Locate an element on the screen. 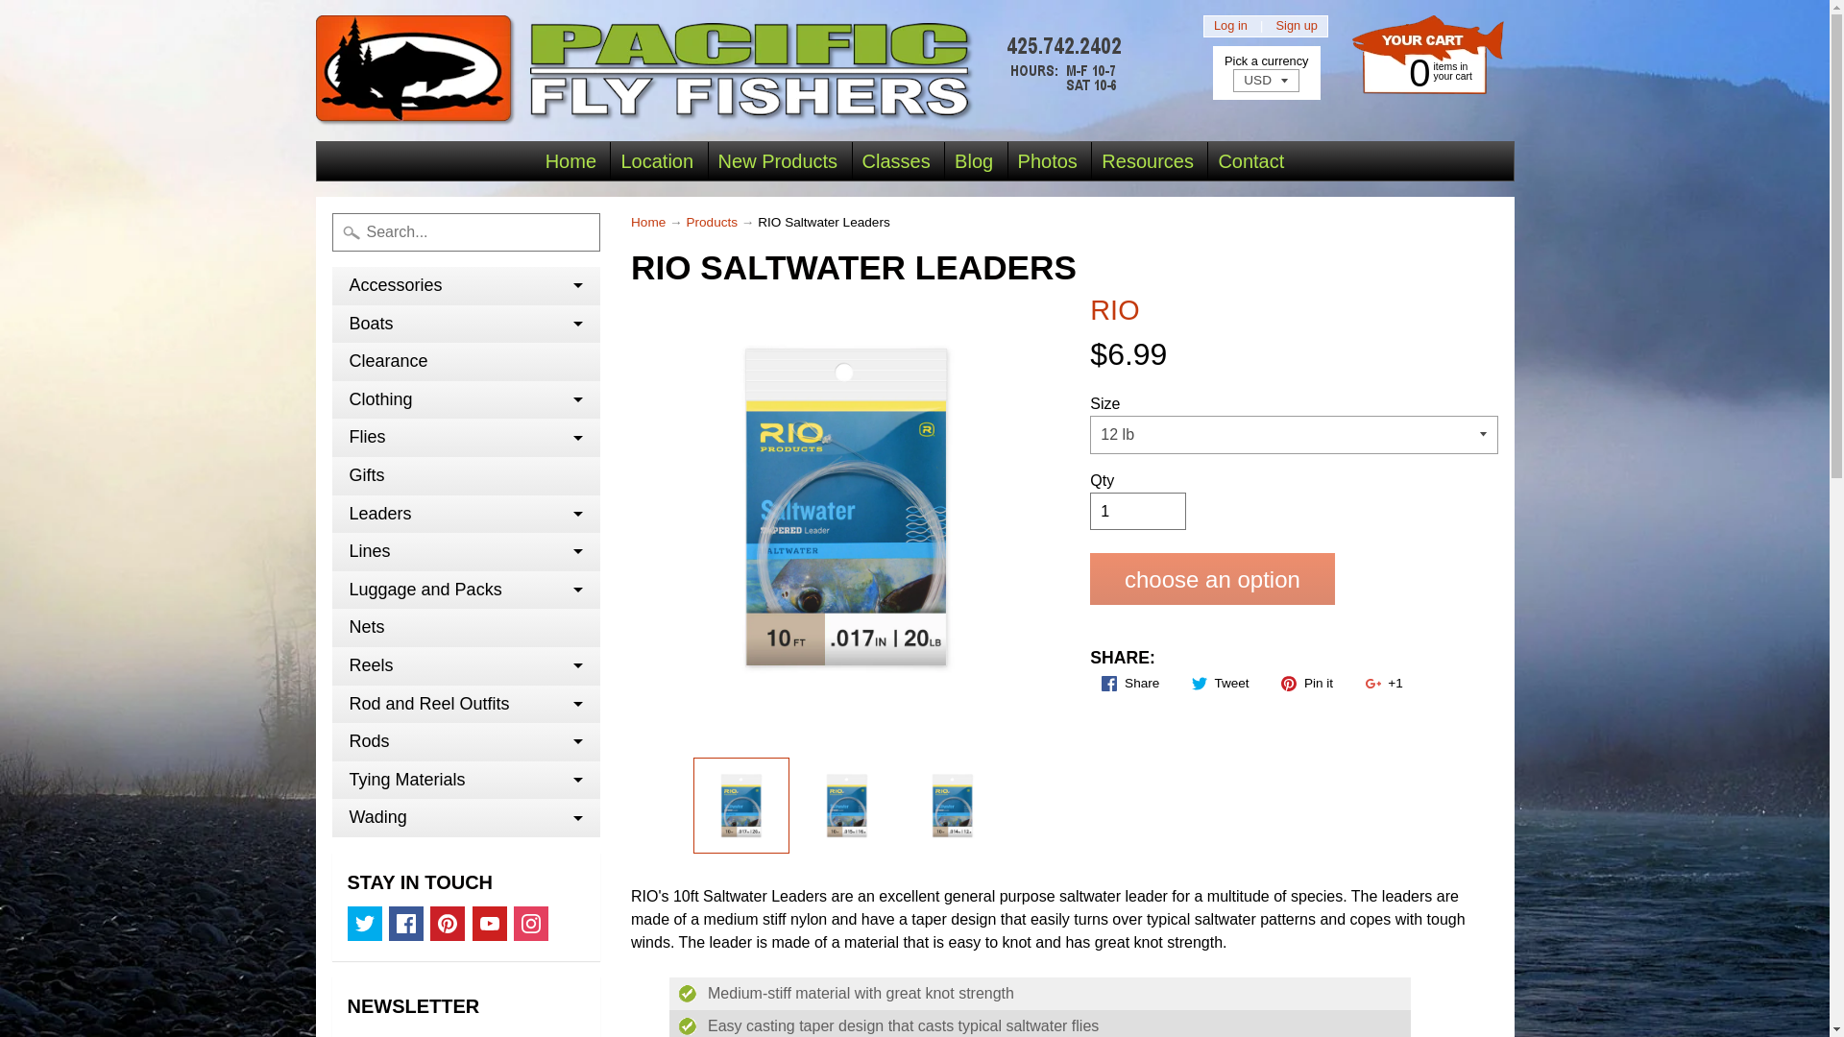 The width and height of the screenshot is (1844, 1037). Boats is located at coordinates (447, 923).